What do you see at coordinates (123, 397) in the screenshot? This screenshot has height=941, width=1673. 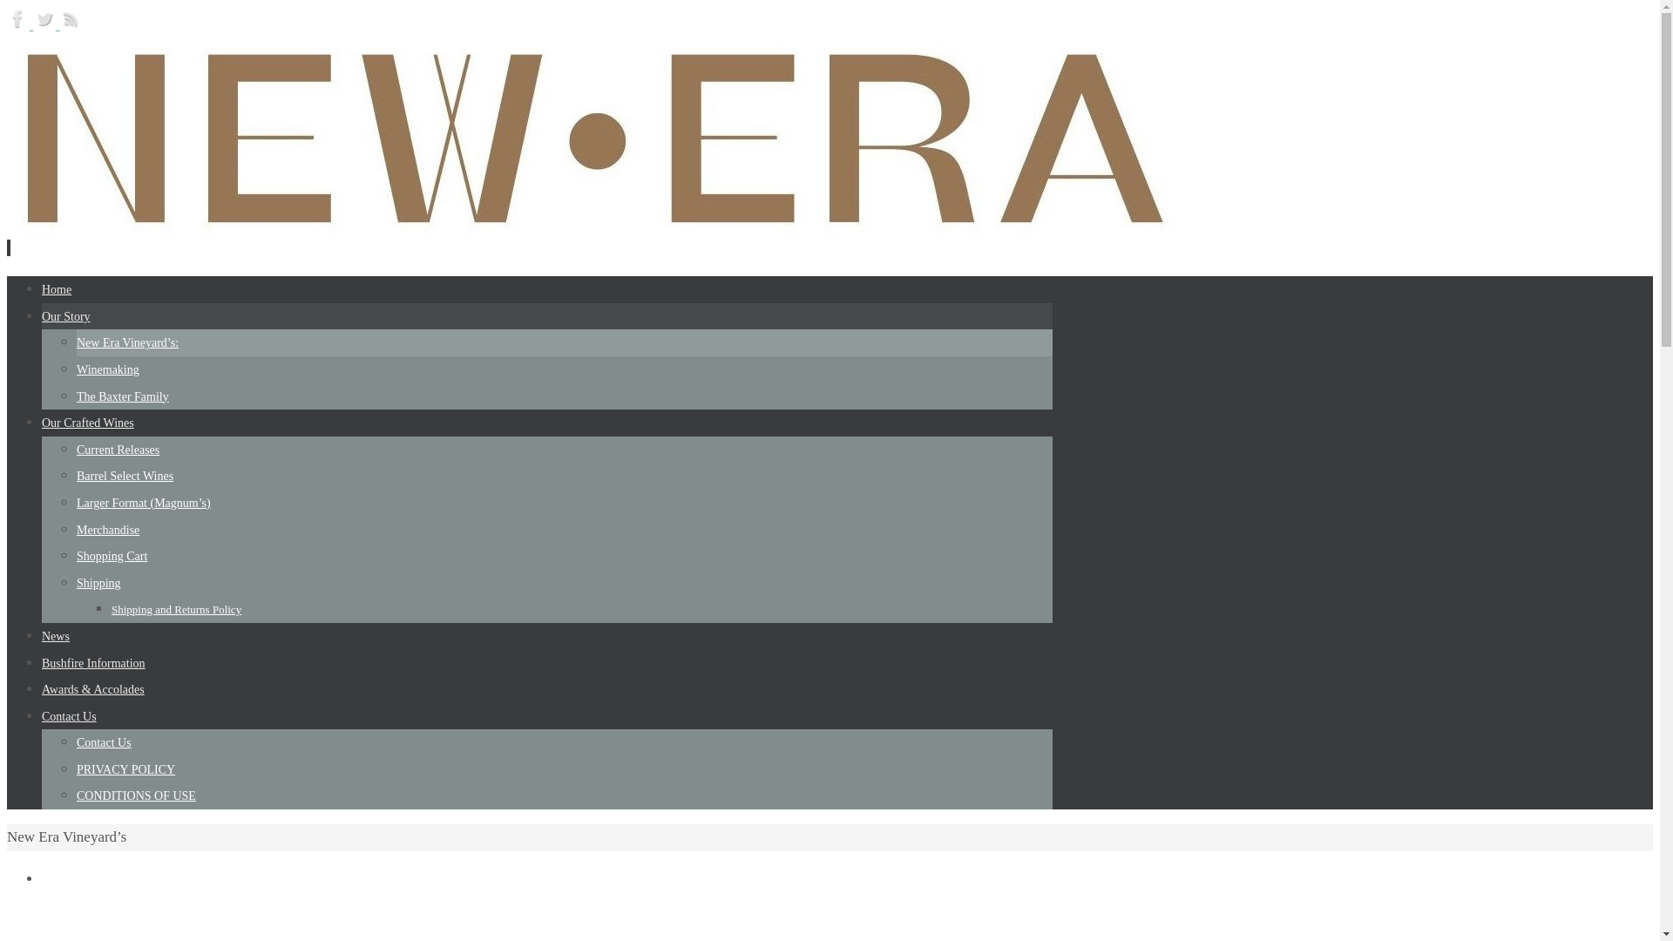 I see `The Baxter Family` at bounding box center [123, 397].